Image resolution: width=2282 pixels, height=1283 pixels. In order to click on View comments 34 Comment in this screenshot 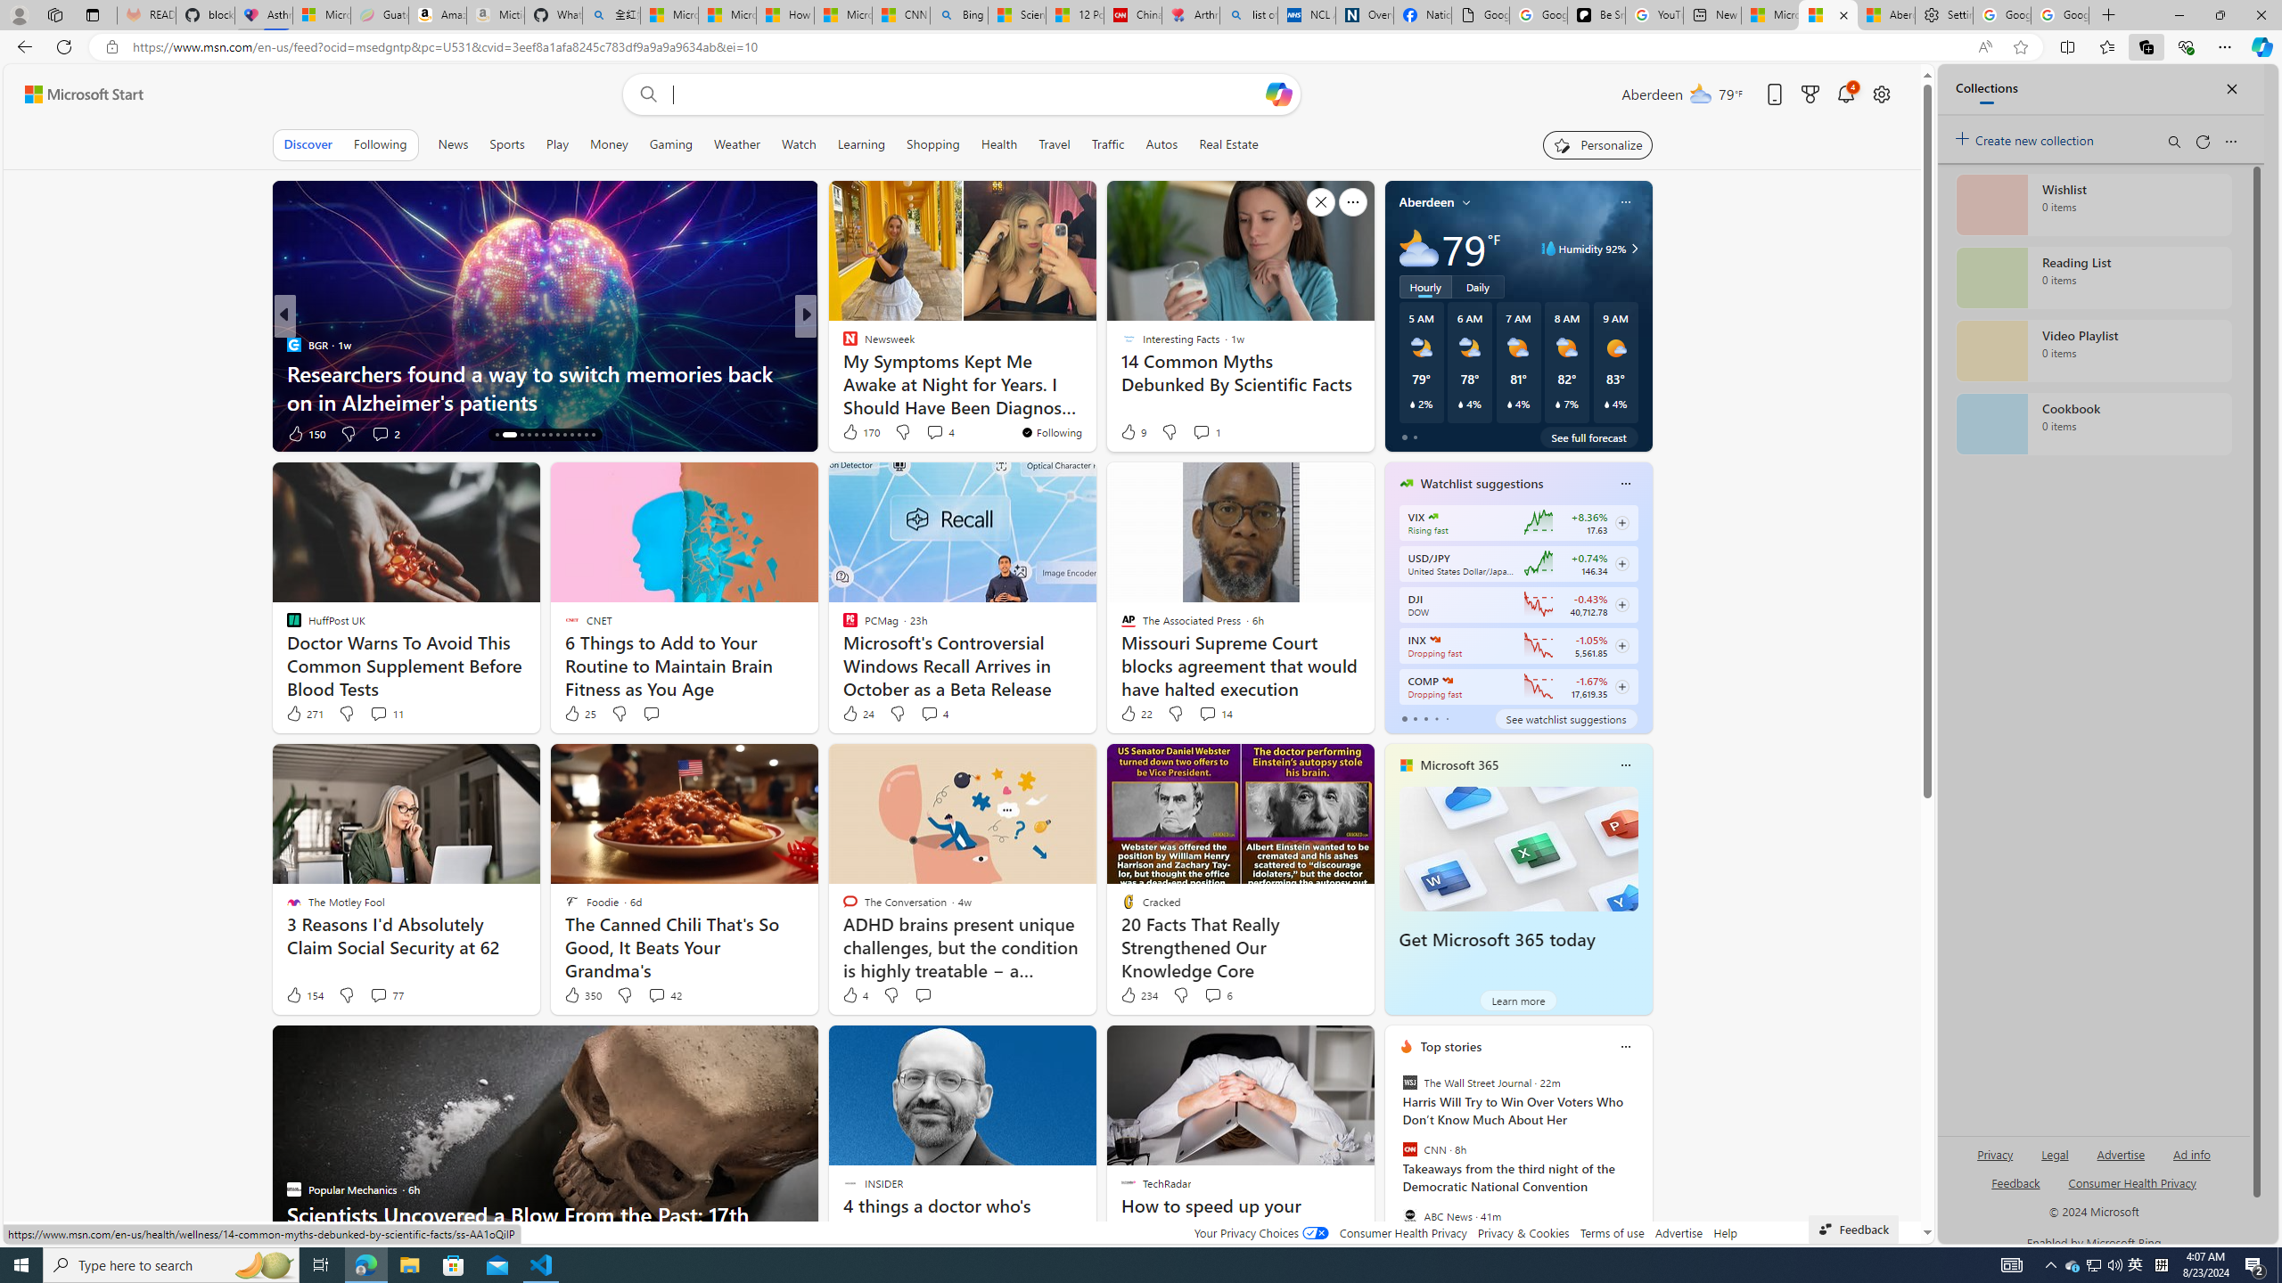, I will do `click(936, 433)`.